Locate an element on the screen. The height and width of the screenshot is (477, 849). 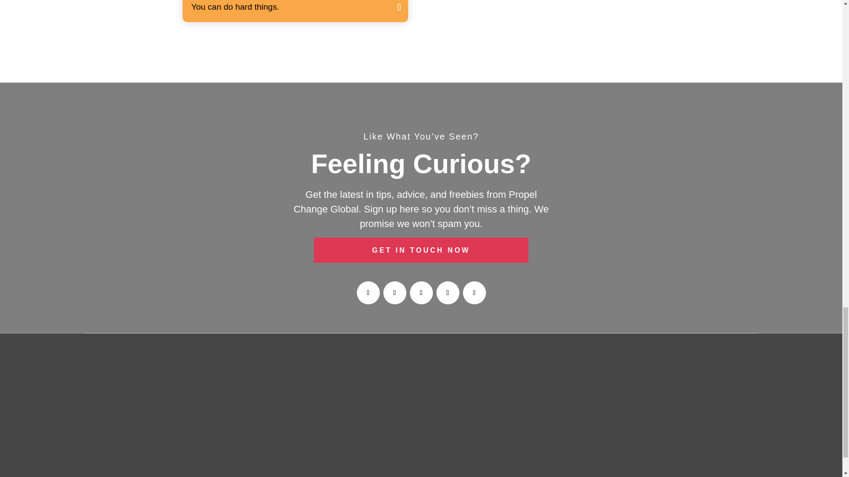
Follow on Youtube is located at coordinates (474, 293).